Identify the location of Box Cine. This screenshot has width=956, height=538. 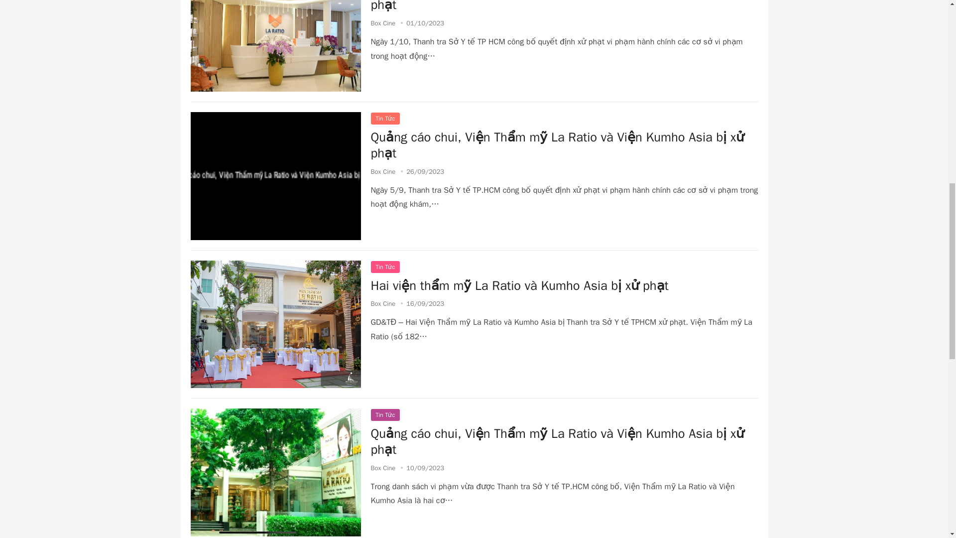
(383, 303).